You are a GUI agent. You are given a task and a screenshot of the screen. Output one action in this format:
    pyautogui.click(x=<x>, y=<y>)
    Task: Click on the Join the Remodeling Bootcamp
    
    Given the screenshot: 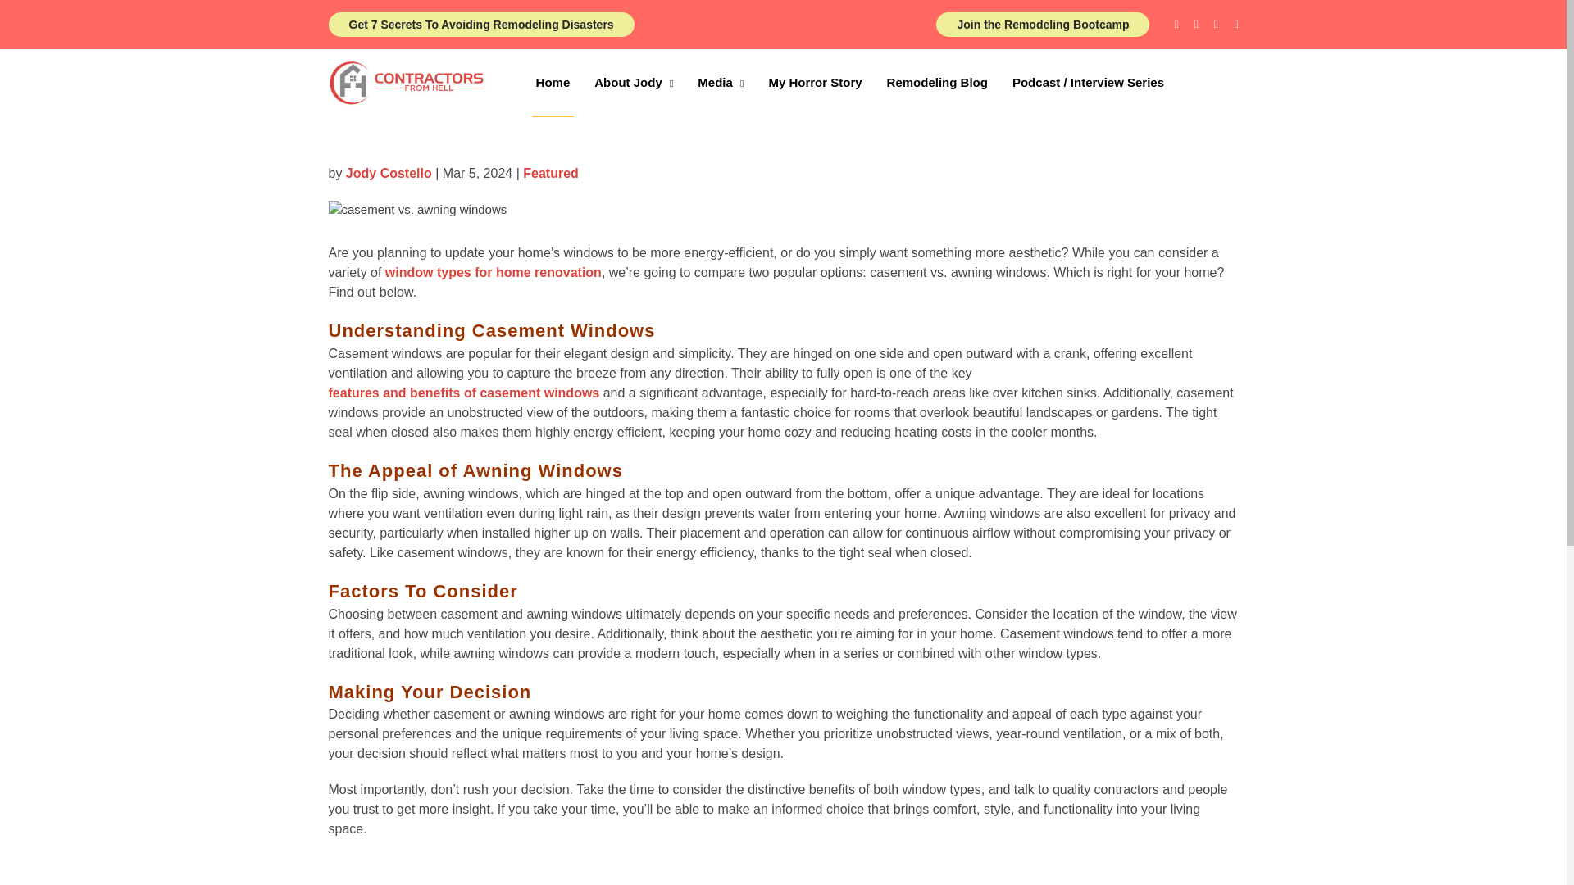 What is the action you would take?
    pyautogui.click(x=1043, y=25)
    